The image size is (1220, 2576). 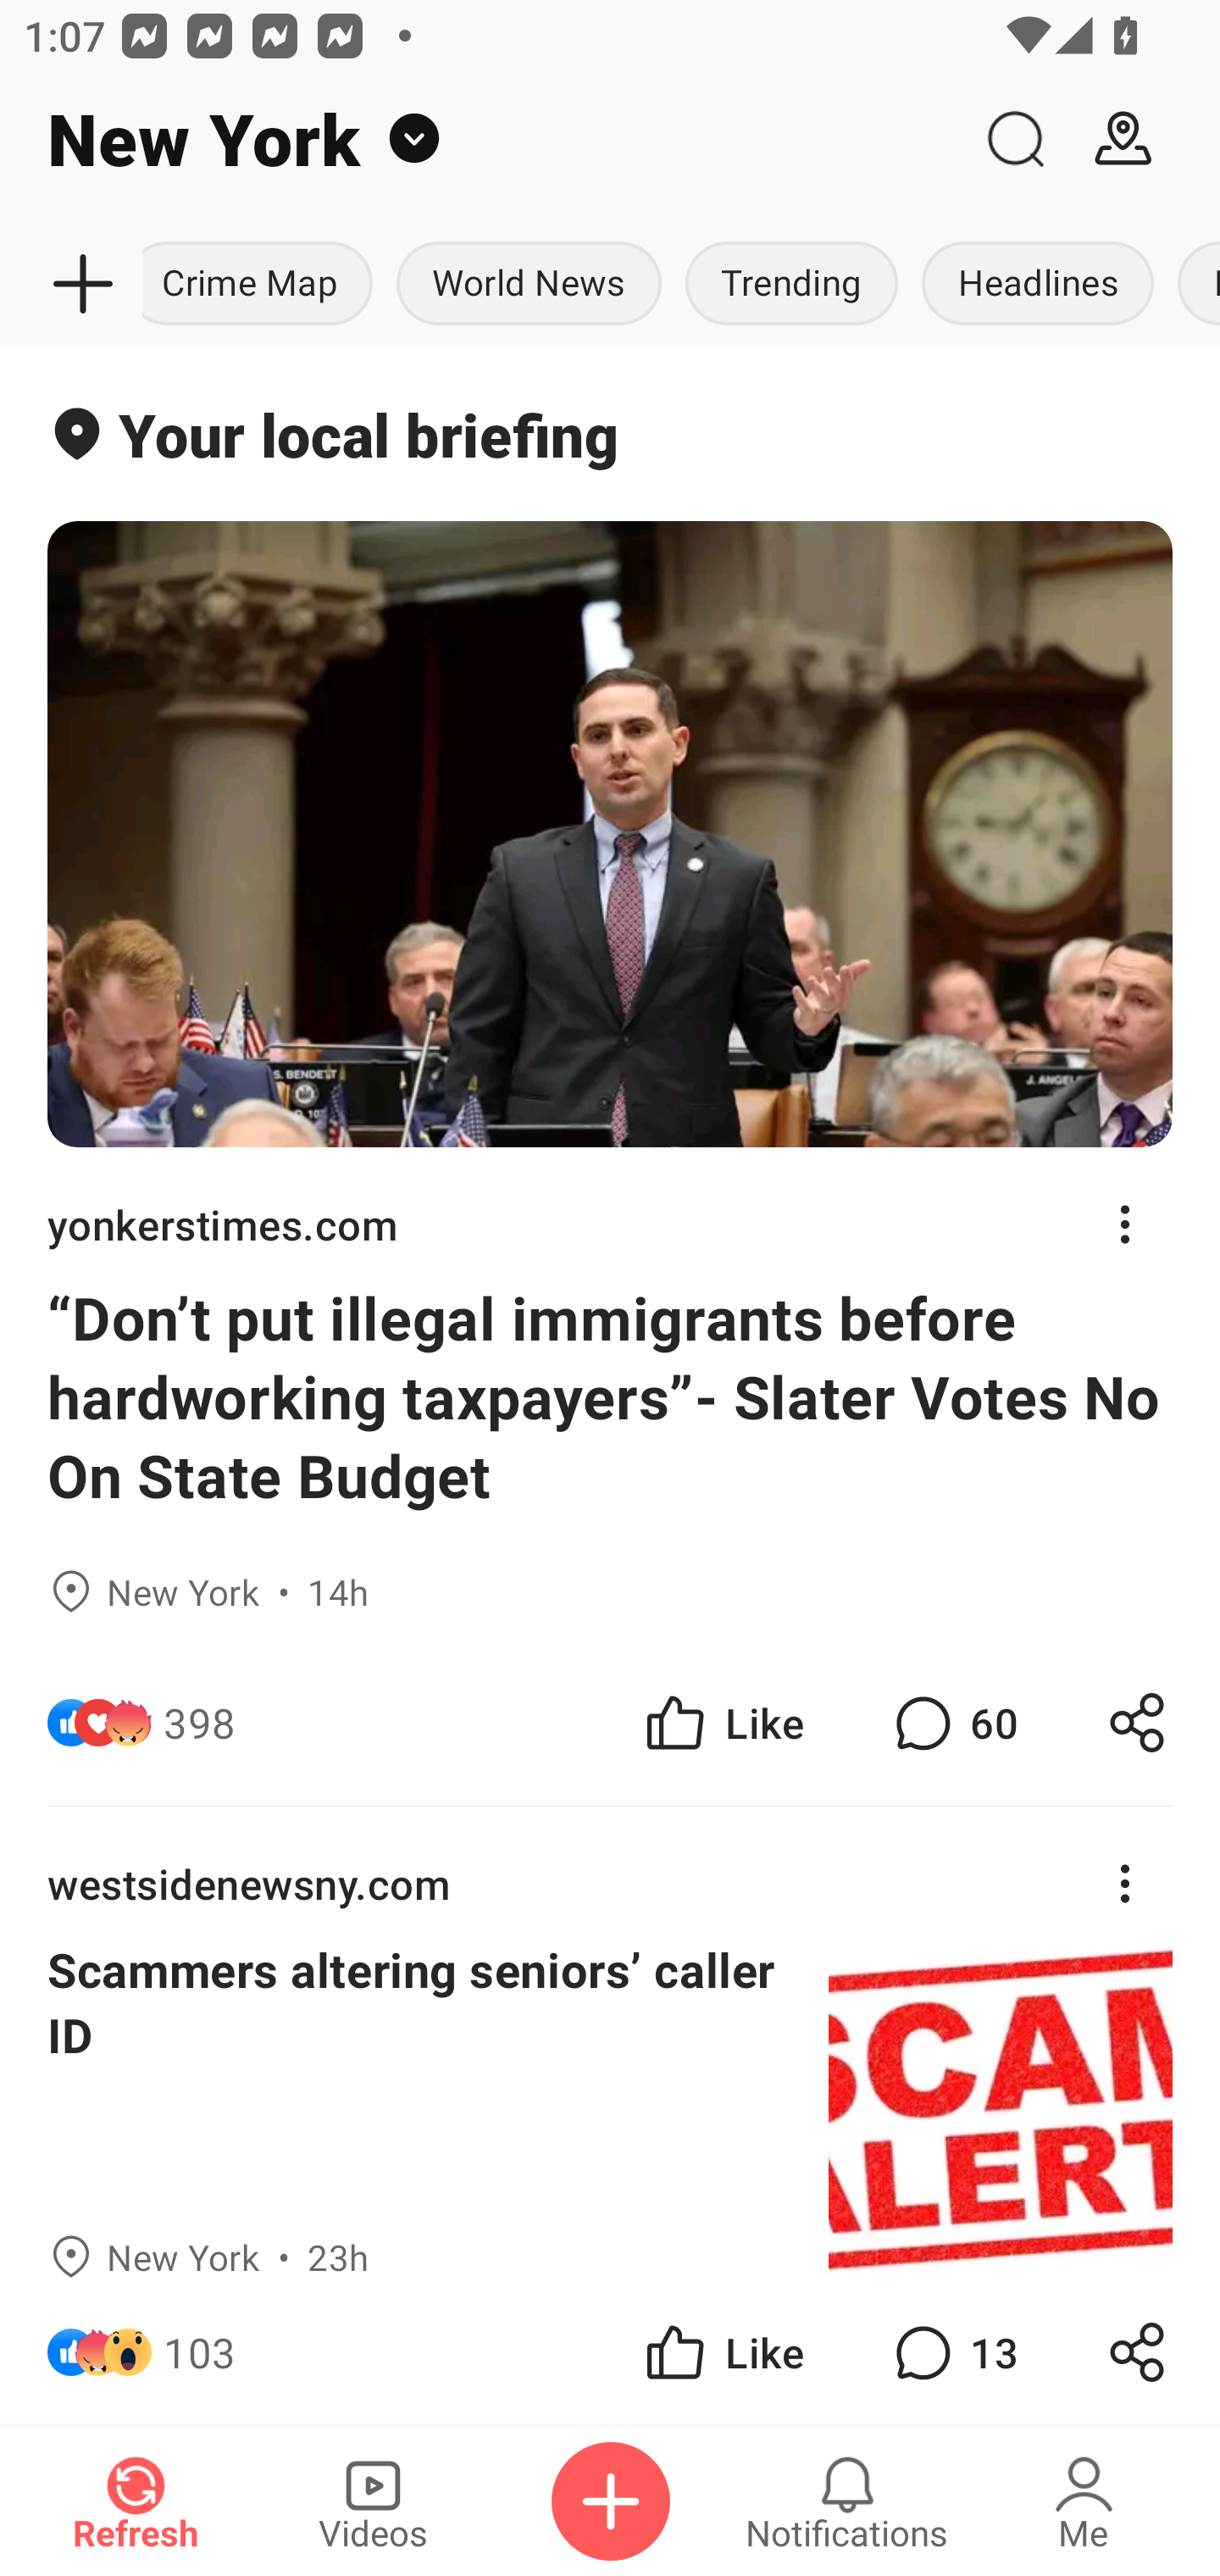 What do you see at coordinates (847, 2501) in the screenshot?
I see `Notifications` at bounding box center [847, 2501].